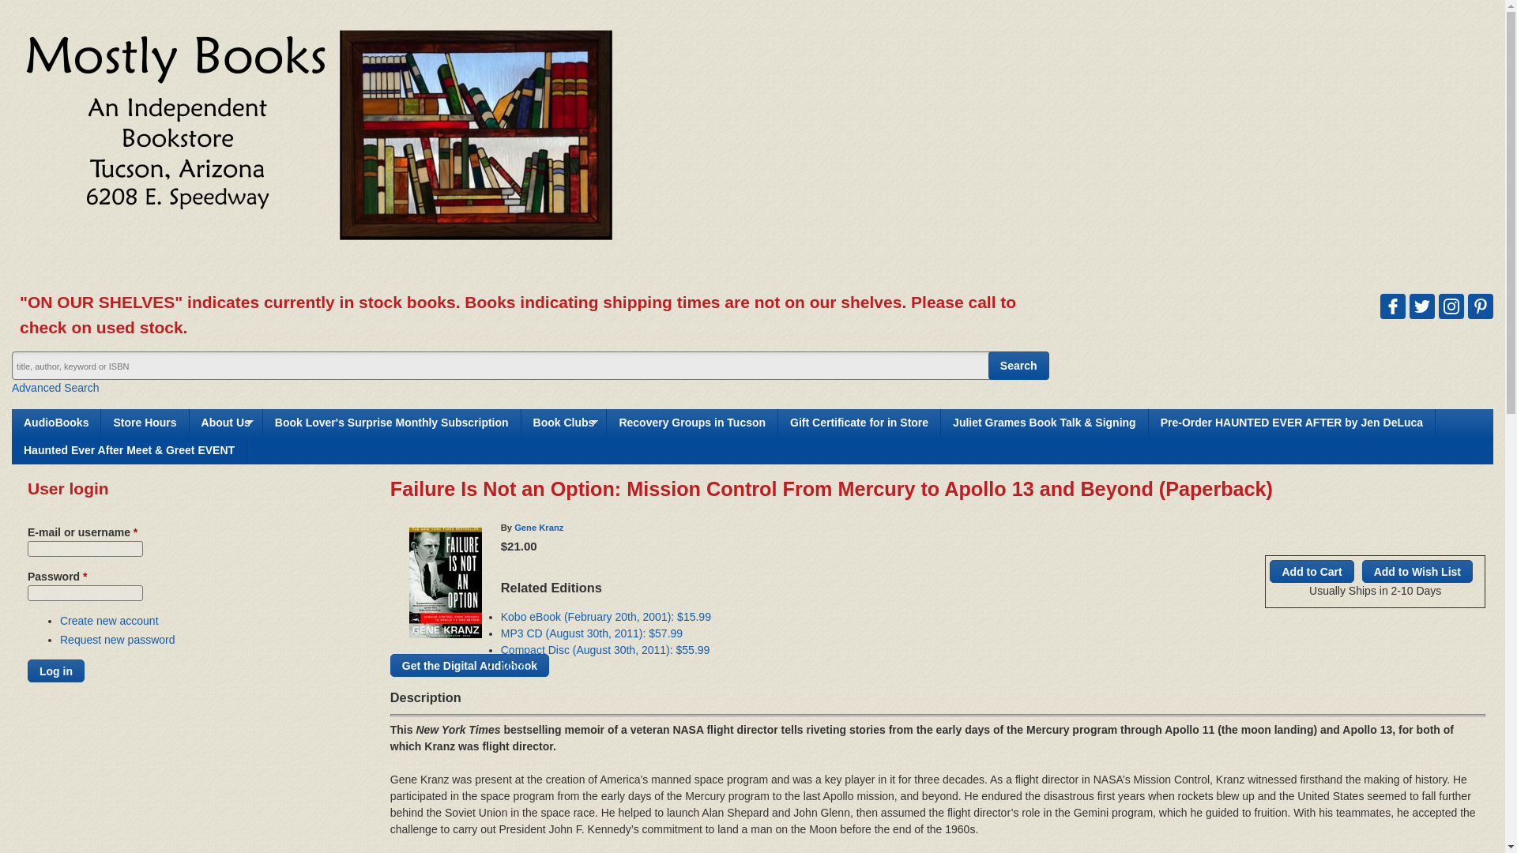 This screenshot has width=1517, height=853. Describe the element at coordinates (118, 640) in the screenshot. I see `Request new password via e-mail.` at that location.